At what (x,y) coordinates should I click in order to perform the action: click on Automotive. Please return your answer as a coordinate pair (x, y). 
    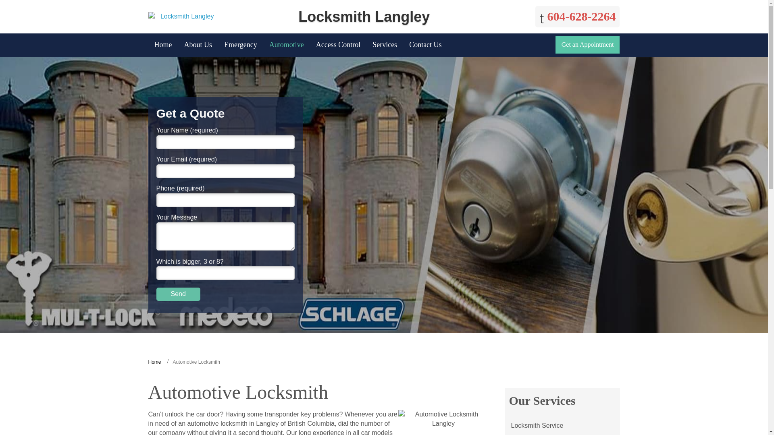
    Looking at the image, I should click on (286, 45).